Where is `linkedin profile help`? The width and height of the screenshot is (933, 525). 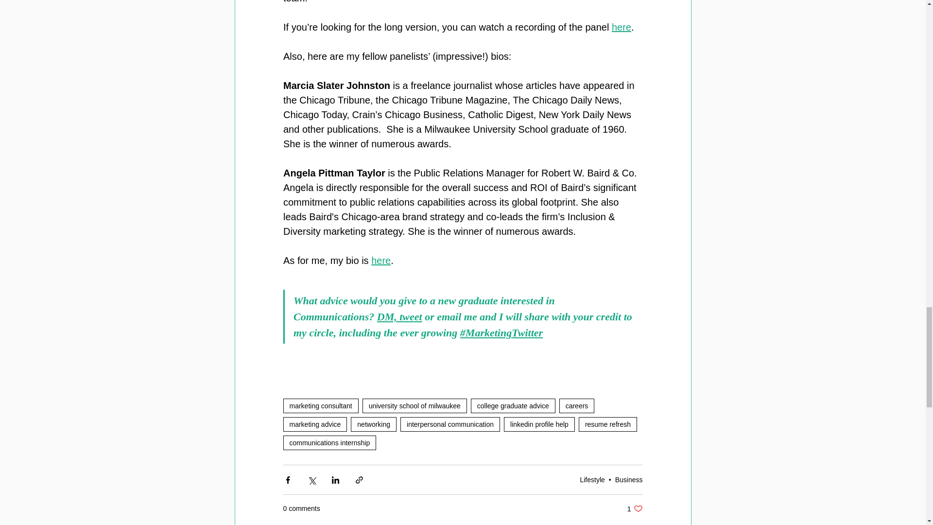
linkedin profile help is located at coordinates (415, 405).